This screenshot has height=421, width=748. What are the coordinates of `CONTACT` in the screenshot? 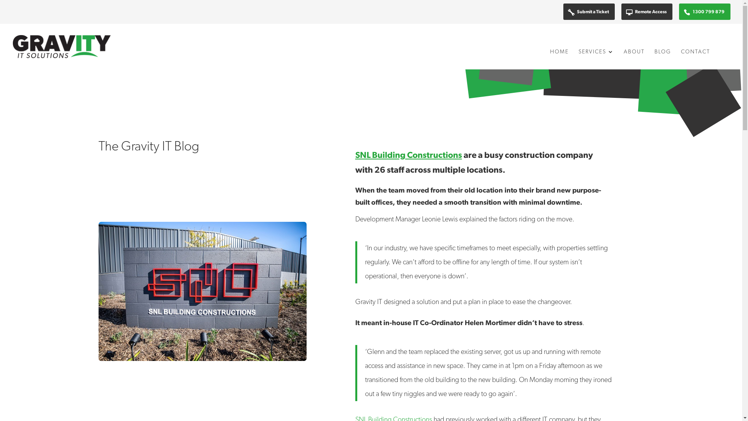 It's located at (696, 59).